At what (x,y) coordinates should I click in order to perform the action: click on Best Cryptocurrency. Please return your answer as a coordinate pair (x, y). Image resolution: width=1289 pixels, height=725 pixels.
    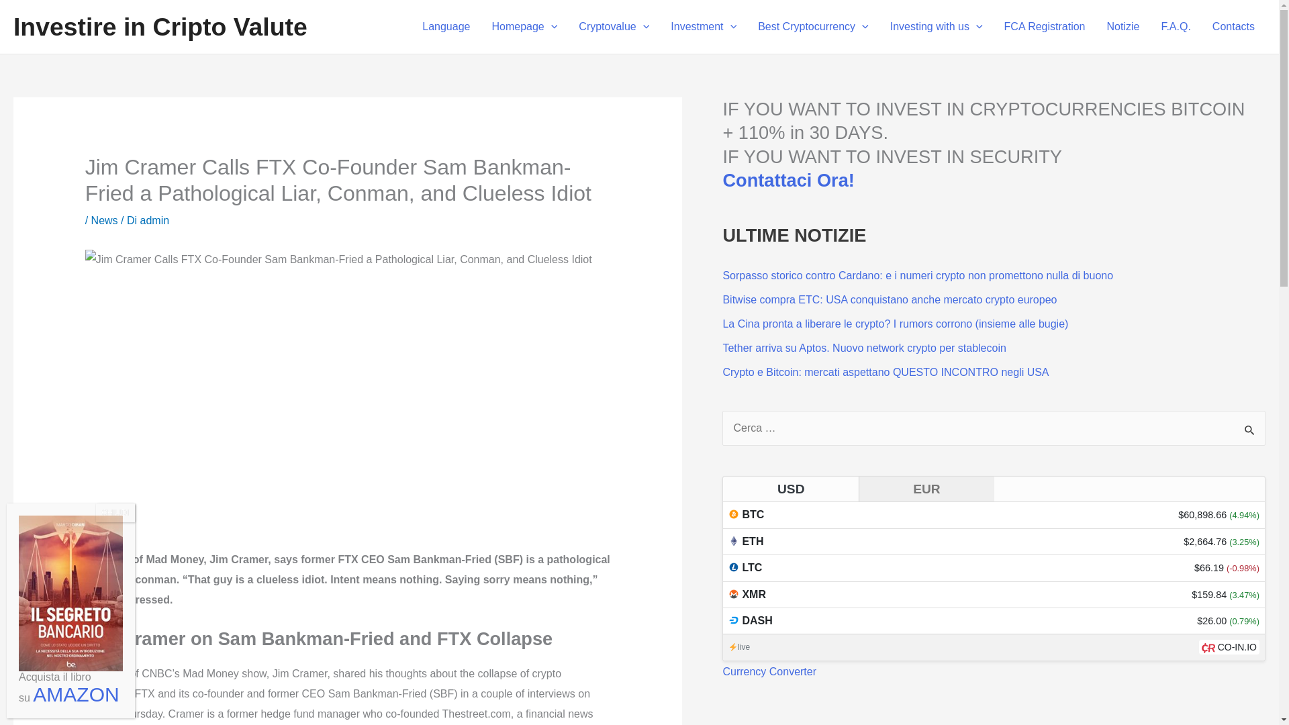
    Looking at the image, I should click on (813, 27).